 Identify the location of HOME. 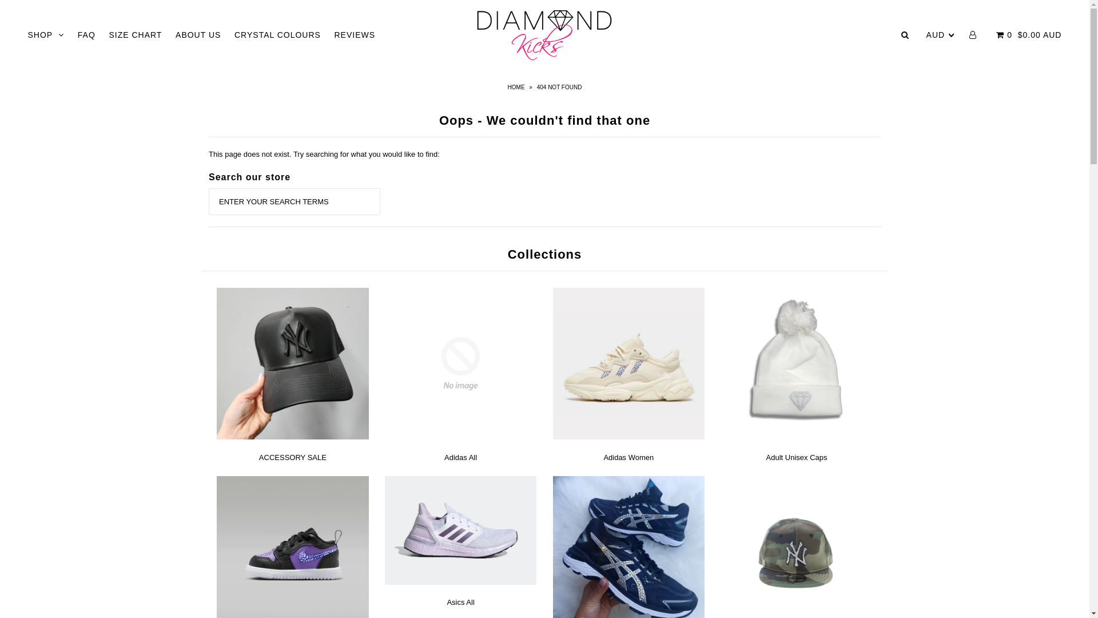
(518, 87).